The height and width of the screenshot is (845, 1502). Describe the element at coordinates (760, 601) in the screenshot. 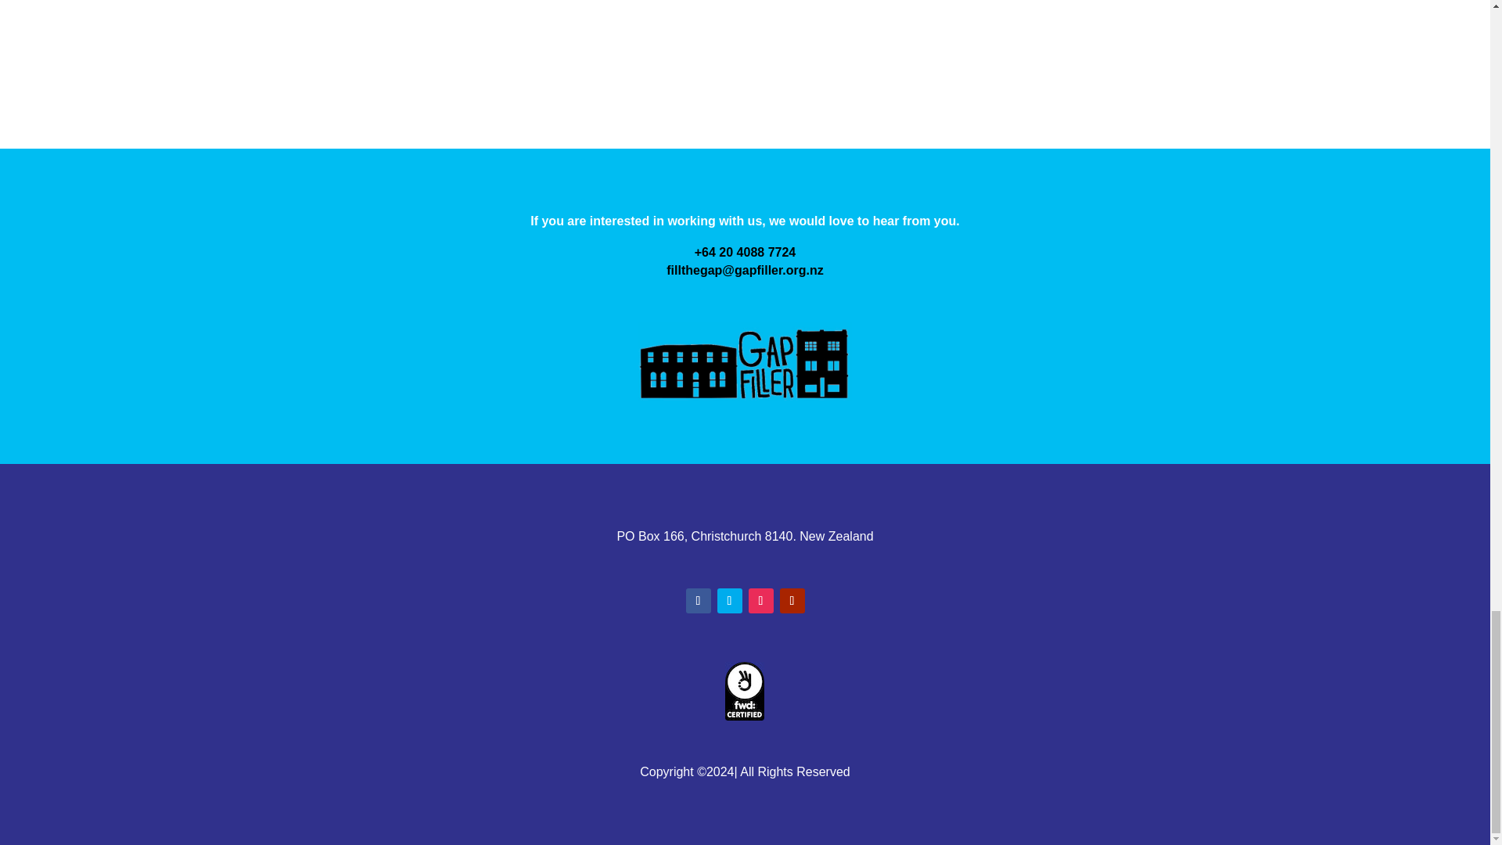

I see `Follow on Instagram` at that location.